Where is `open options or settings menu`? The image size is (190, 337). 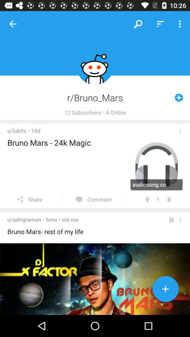 open options or settings menu is located at coordinates (180, 220).